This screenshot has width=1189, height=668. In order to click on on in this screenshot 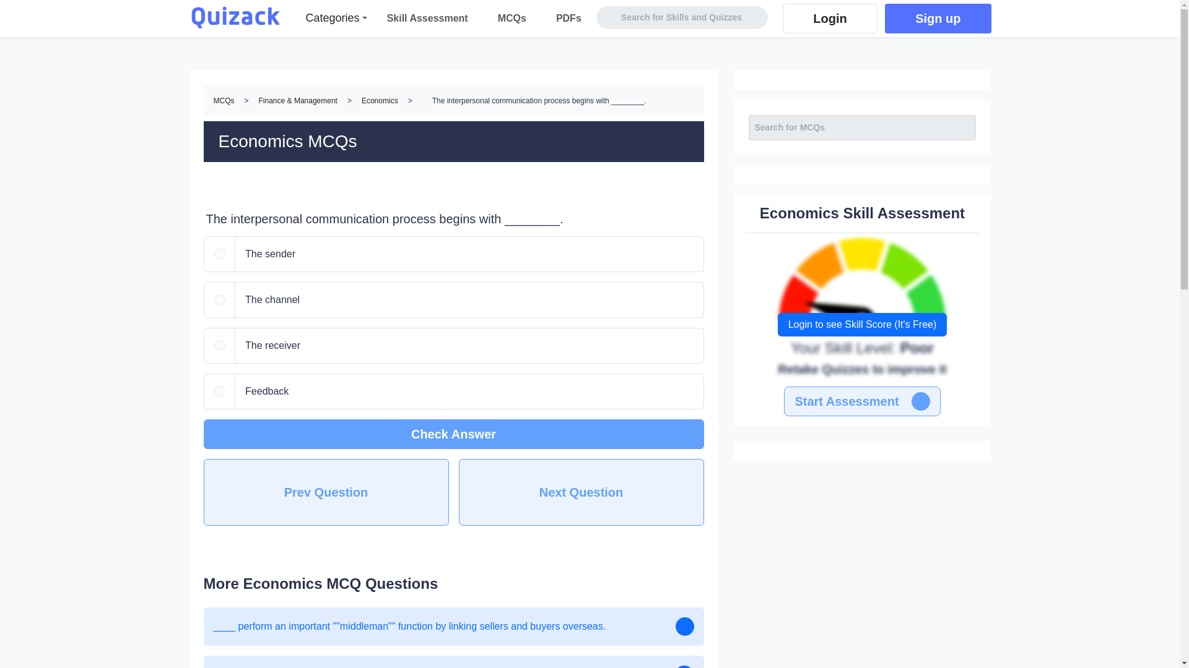, I will do `click(219, 254)`.